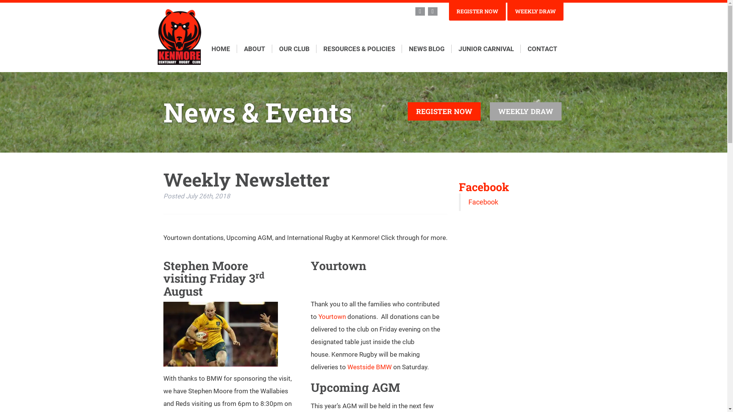 The height and width of the screenshot is (412, 733). What do you see at coordinates (444, 111) in the screenshot?
I see `REGISTER NOW` at bounding box center [444, 111].